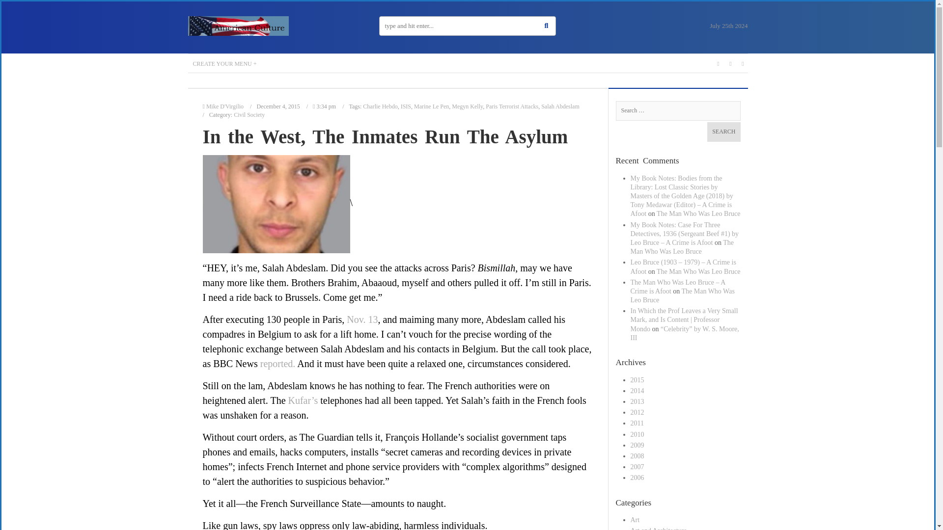  Describe the element at coordinates (380, 106) in the screenshot. I see `Charlie Hebdo` at that location.